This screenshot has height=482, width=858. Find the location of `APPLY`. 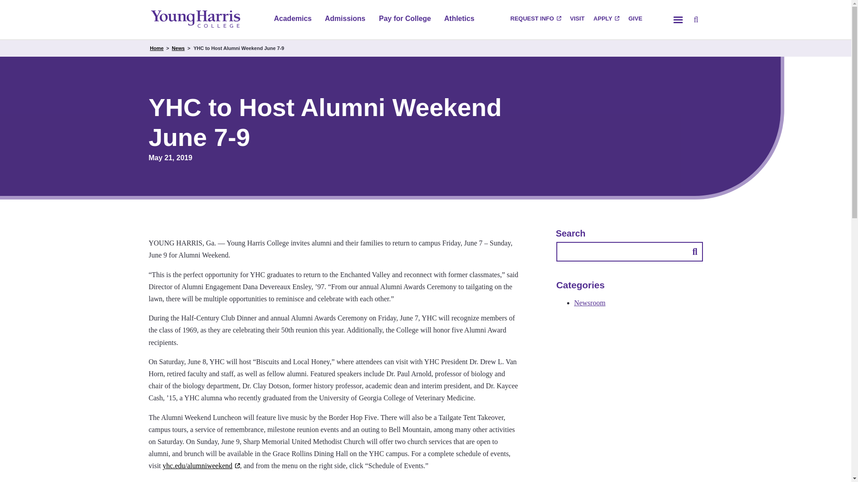

APPLY is located at coordinates (606, 19).